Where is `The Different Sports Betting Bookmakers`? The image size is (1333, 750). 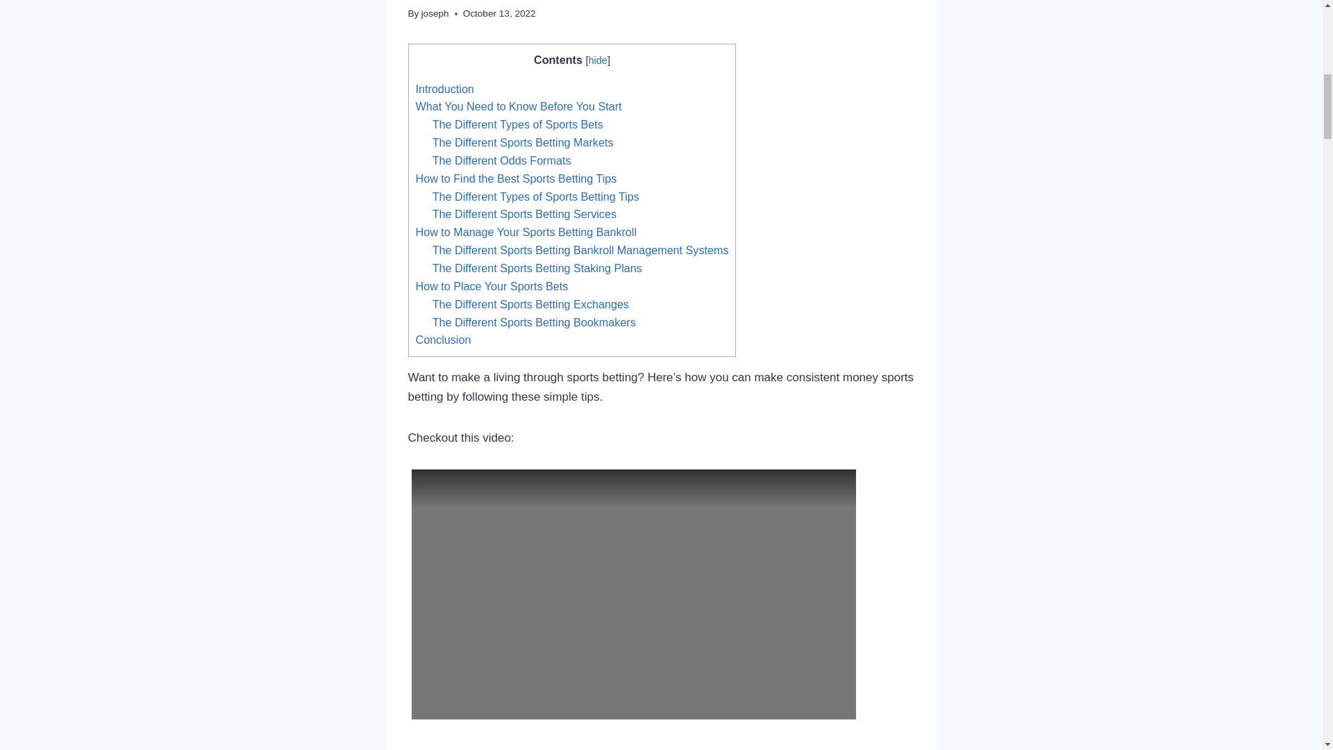
The Different Sports Betting Bookmakers is located at coordinates (533, 322).